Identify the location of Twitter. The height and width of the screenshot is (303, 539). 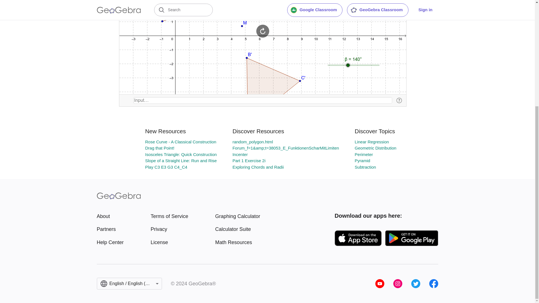
(415, 283).